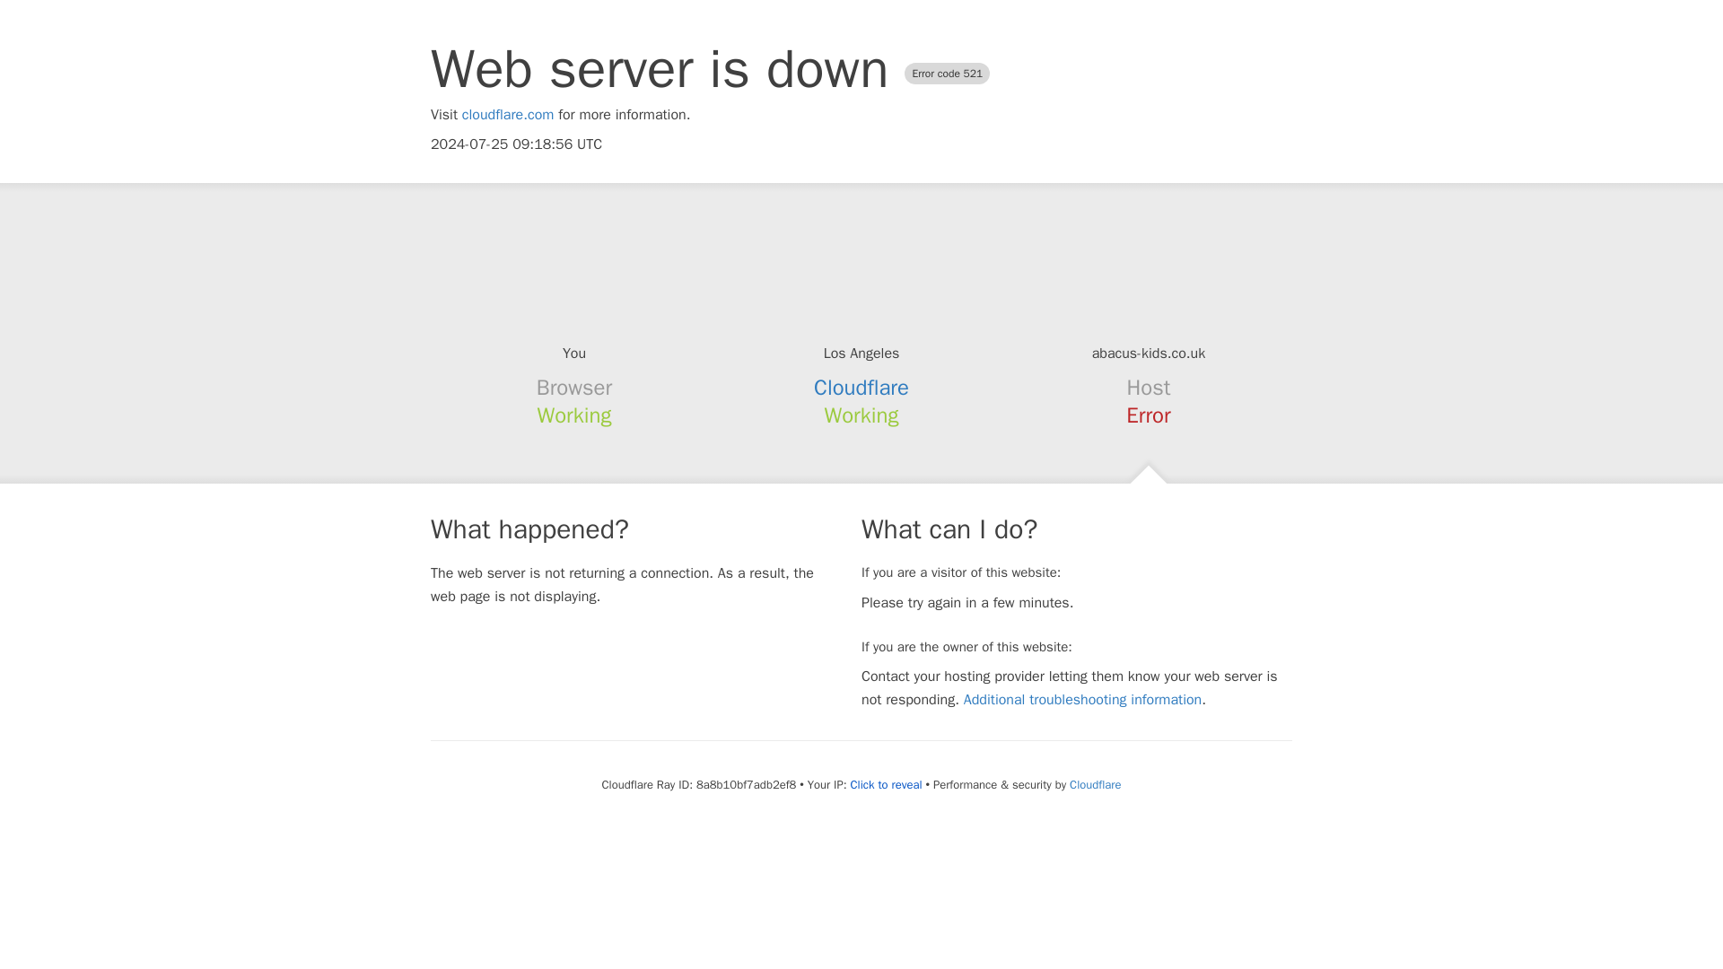 Image resolution: width=1723 pixels, height=969 pixels. Describe the element at coordinates (508, 115) in the screenshot. I see `cloudflare.com` at that location.